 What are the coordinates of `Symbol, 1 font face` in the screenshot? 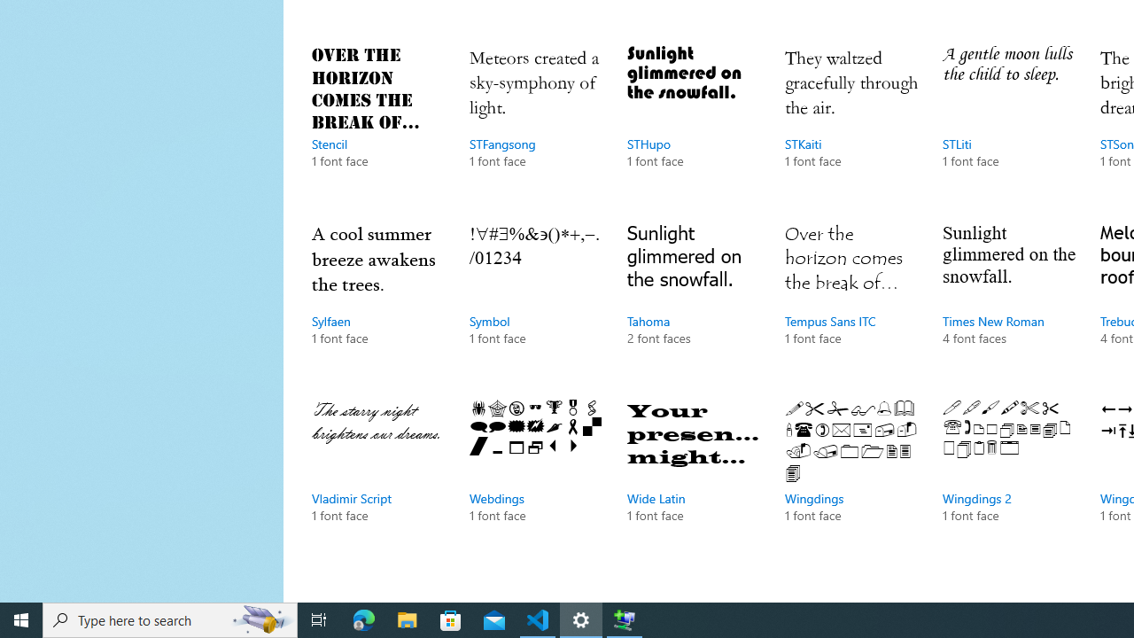 It's located at (535, 301).